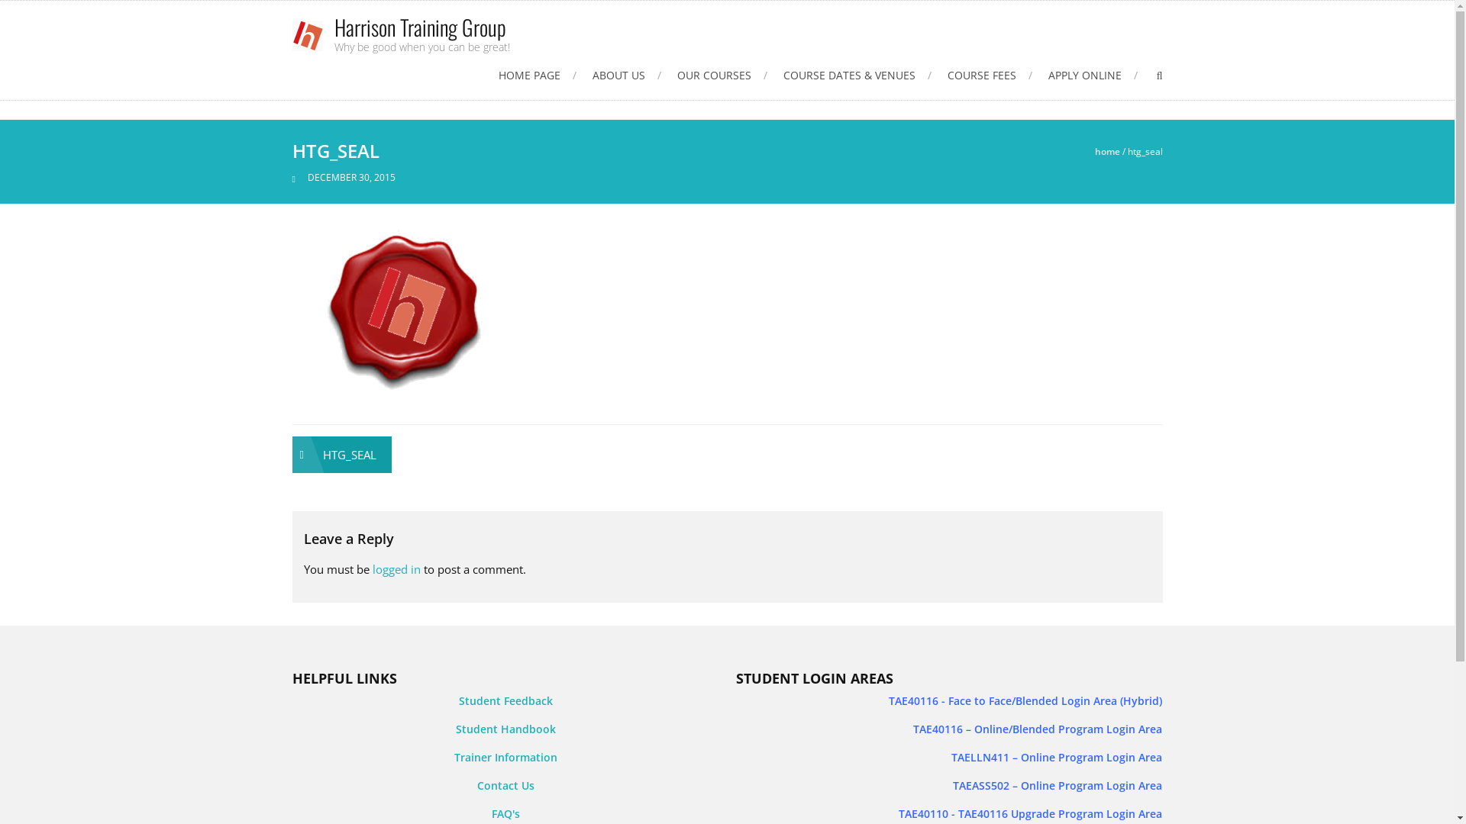  What do you see at coordinates (351, 177) in the screenshot?
I see `DECEMBER 30, 2015` at bounding box center [351, 177].